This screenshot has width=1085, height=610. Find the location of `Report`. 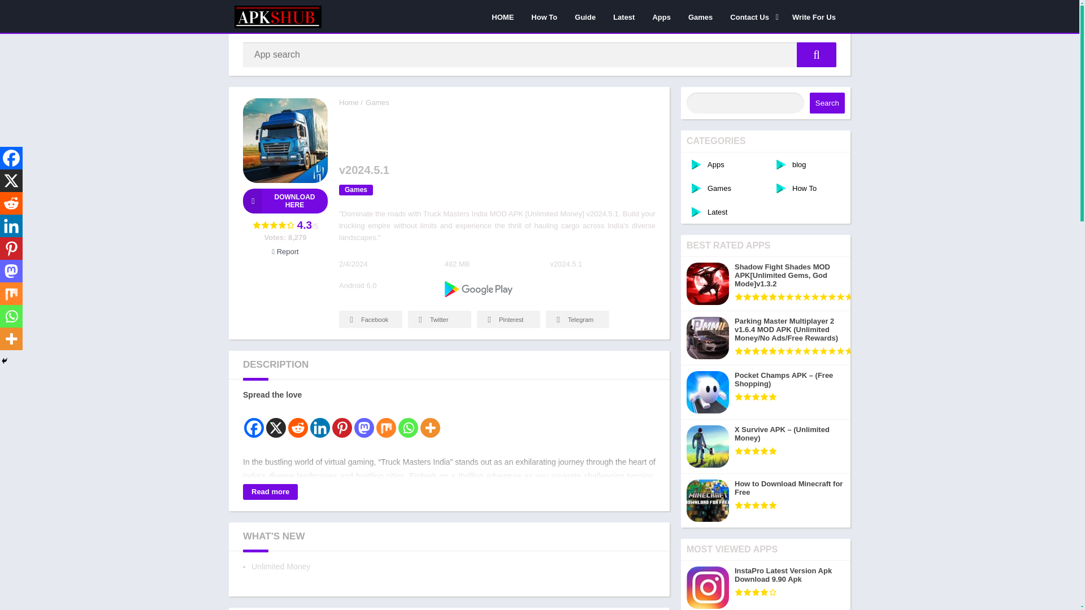

Report is located at coordinates (285, 251).